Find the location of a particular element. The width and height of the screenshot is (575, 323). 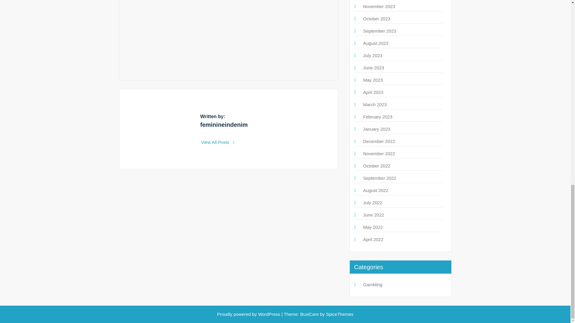

May 2023 is located at coordinates (373, 80).